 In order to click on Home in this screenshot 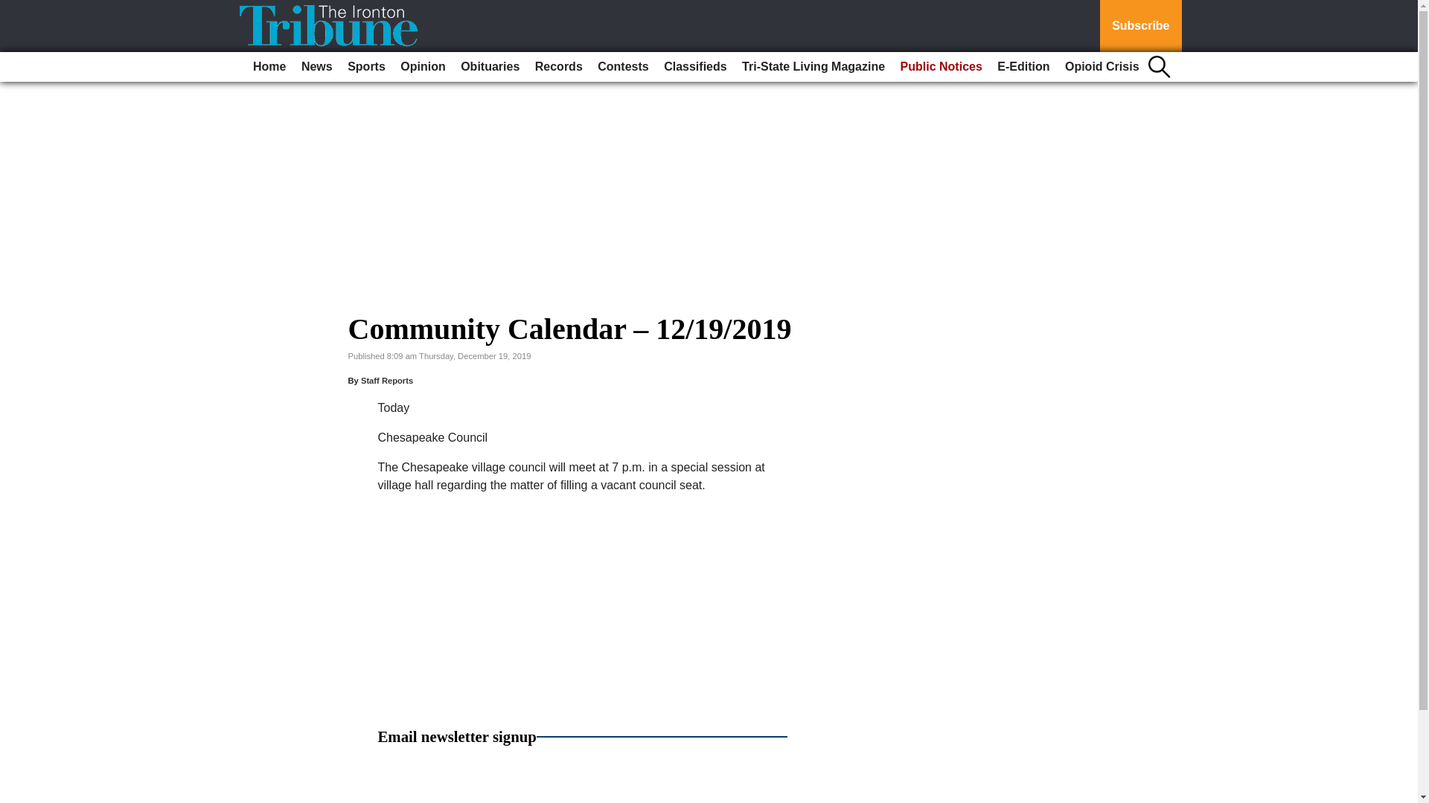, I will do `click(269, 67)`.